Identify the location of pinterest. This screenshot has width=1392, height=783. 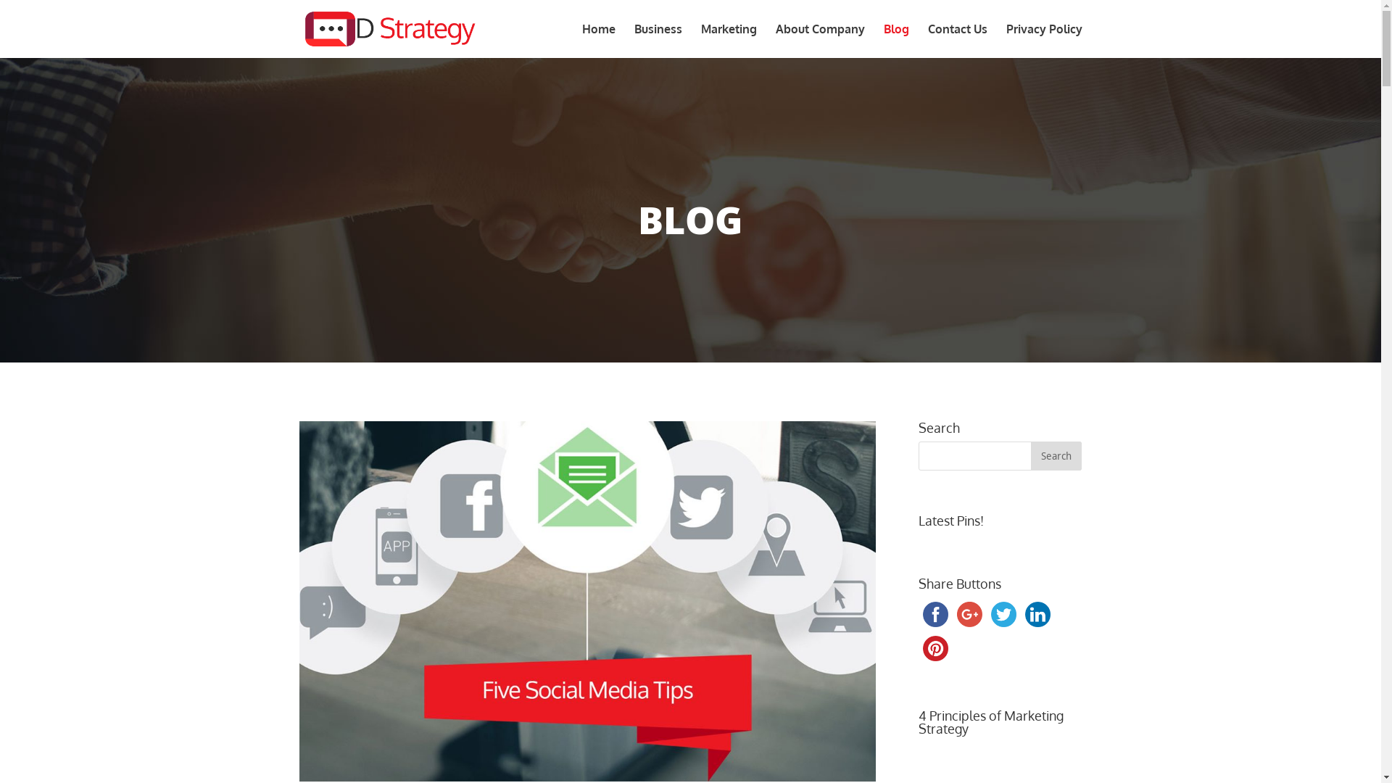
(935, 648).